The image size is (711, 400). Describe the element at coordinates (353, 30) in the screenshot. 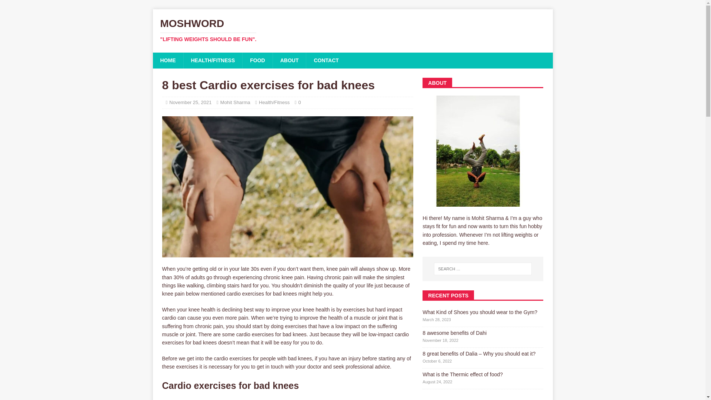

I see `Moshword` at that location.